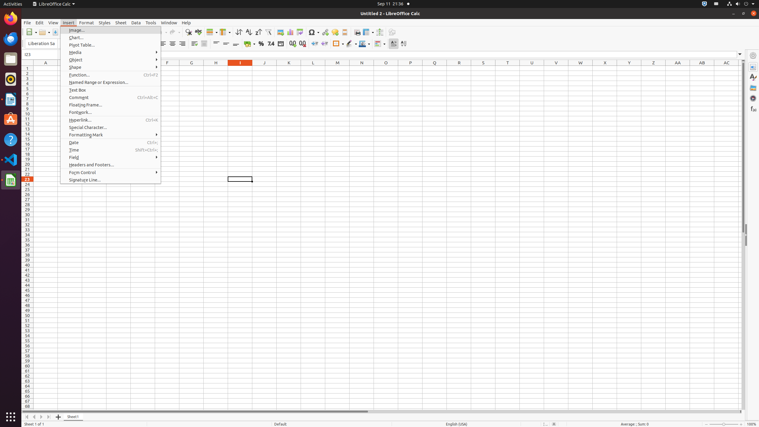 The height and width of the screenshot is (427, 759). I want to click on Chart..., so click(111, 37).